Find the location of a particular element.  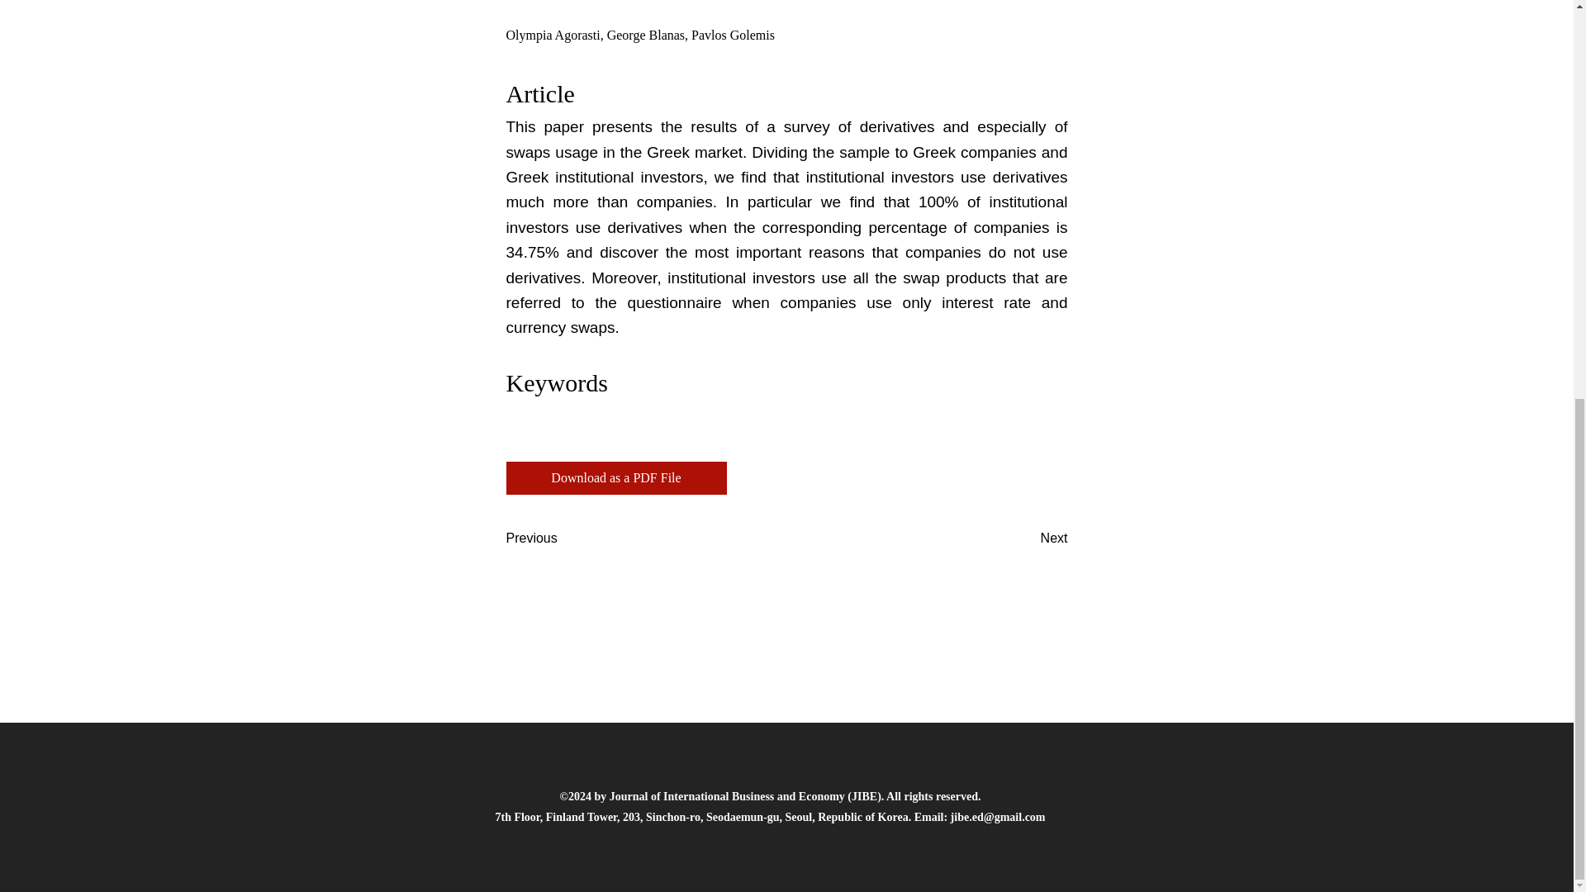

Next is located at coordinates (1026, 538).